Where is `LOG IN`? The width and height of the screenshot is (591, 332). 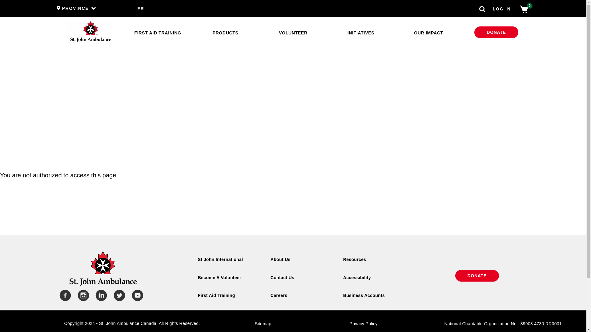
LOG IN is located at coordinates (502, 9).